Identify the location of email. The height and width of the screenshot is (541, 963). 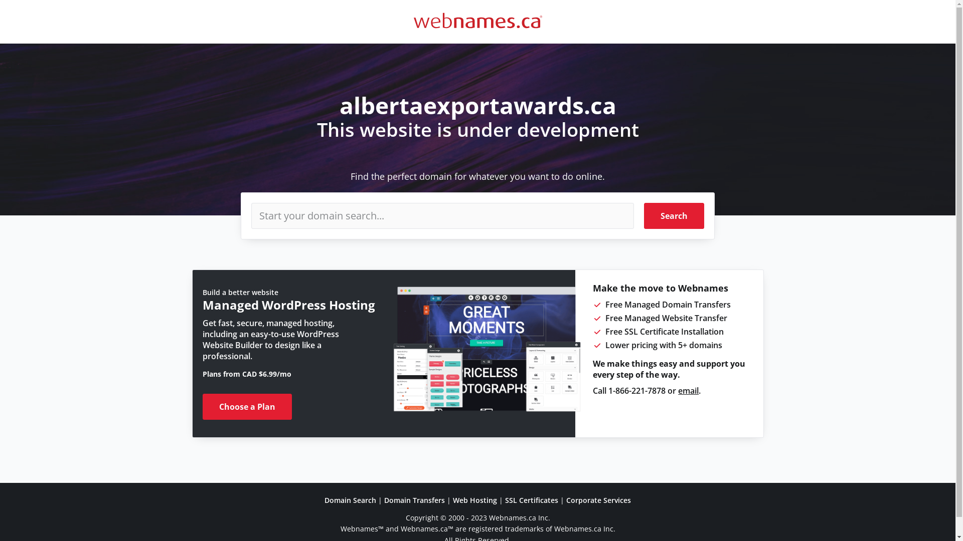
(688, 391).